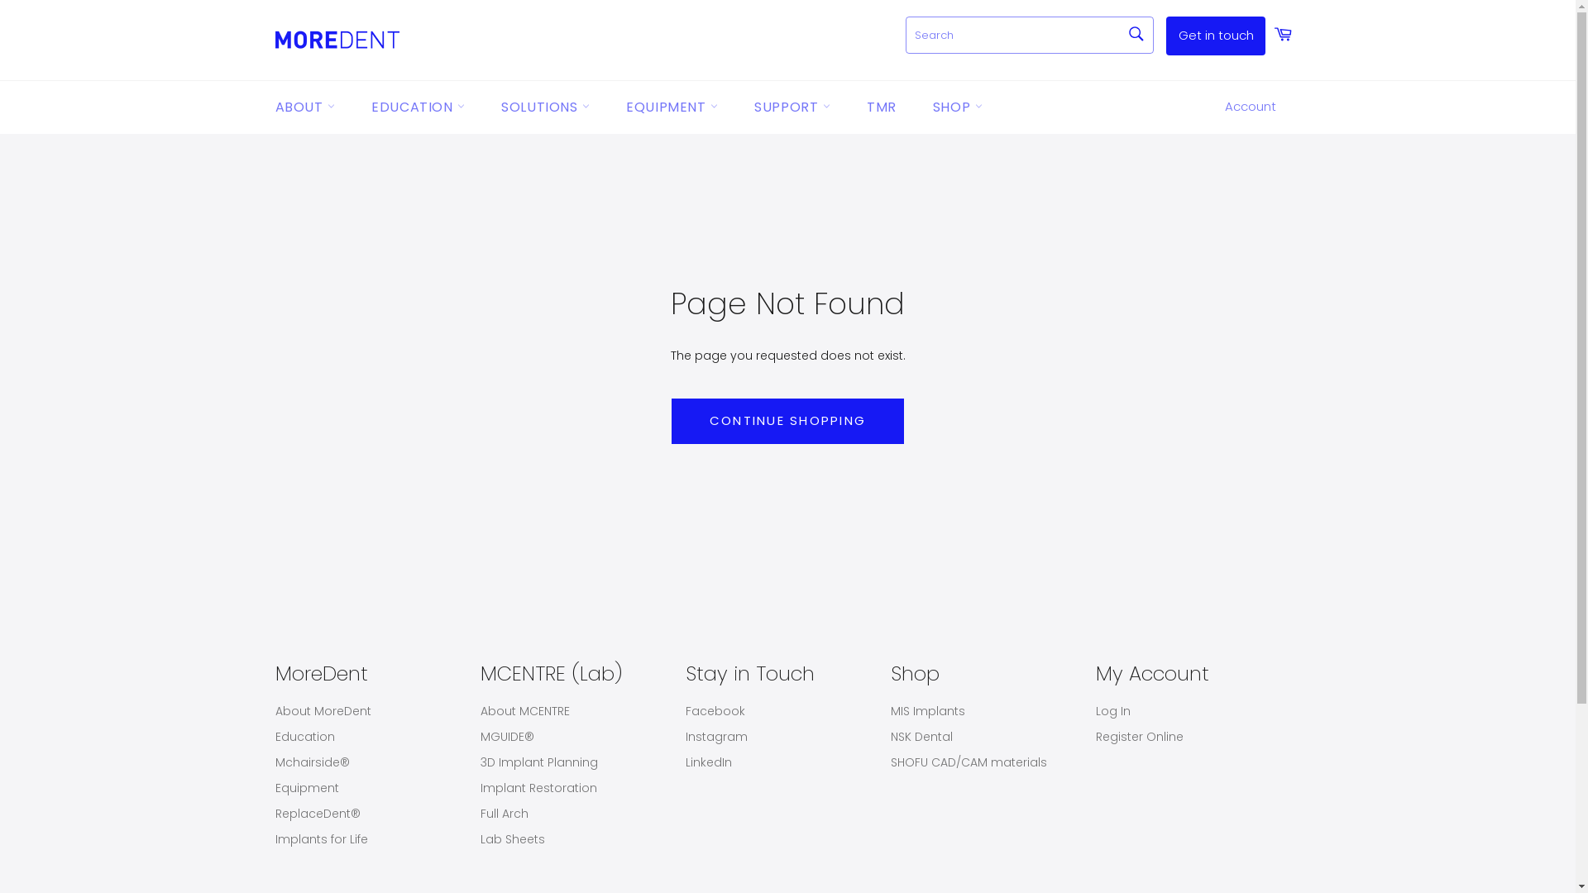 The image size is (1588, 893). What do you see at coordinates (1139, 737) in the screenshot?
I see `Register Online` at bounding box center [1139, 737].